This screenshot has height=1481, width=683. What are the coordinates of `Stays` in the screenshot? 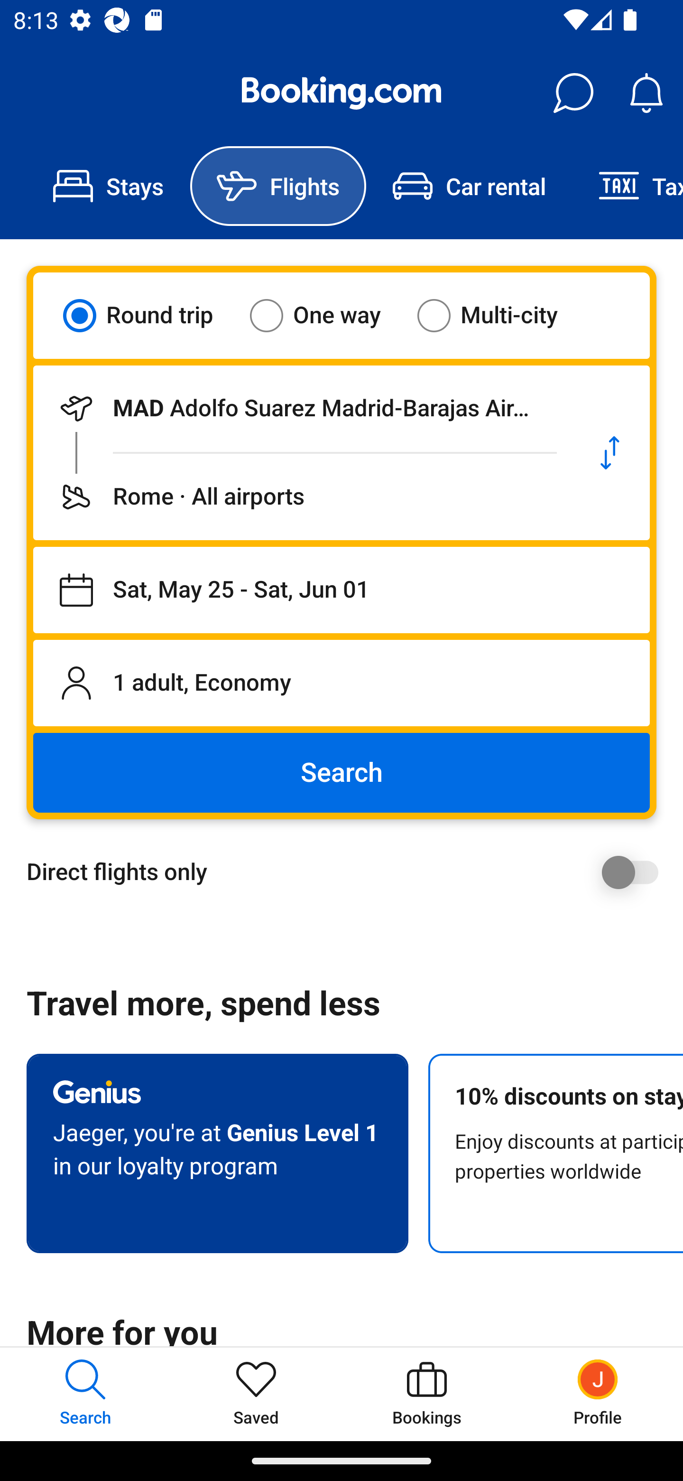 It's located at (108, 186).